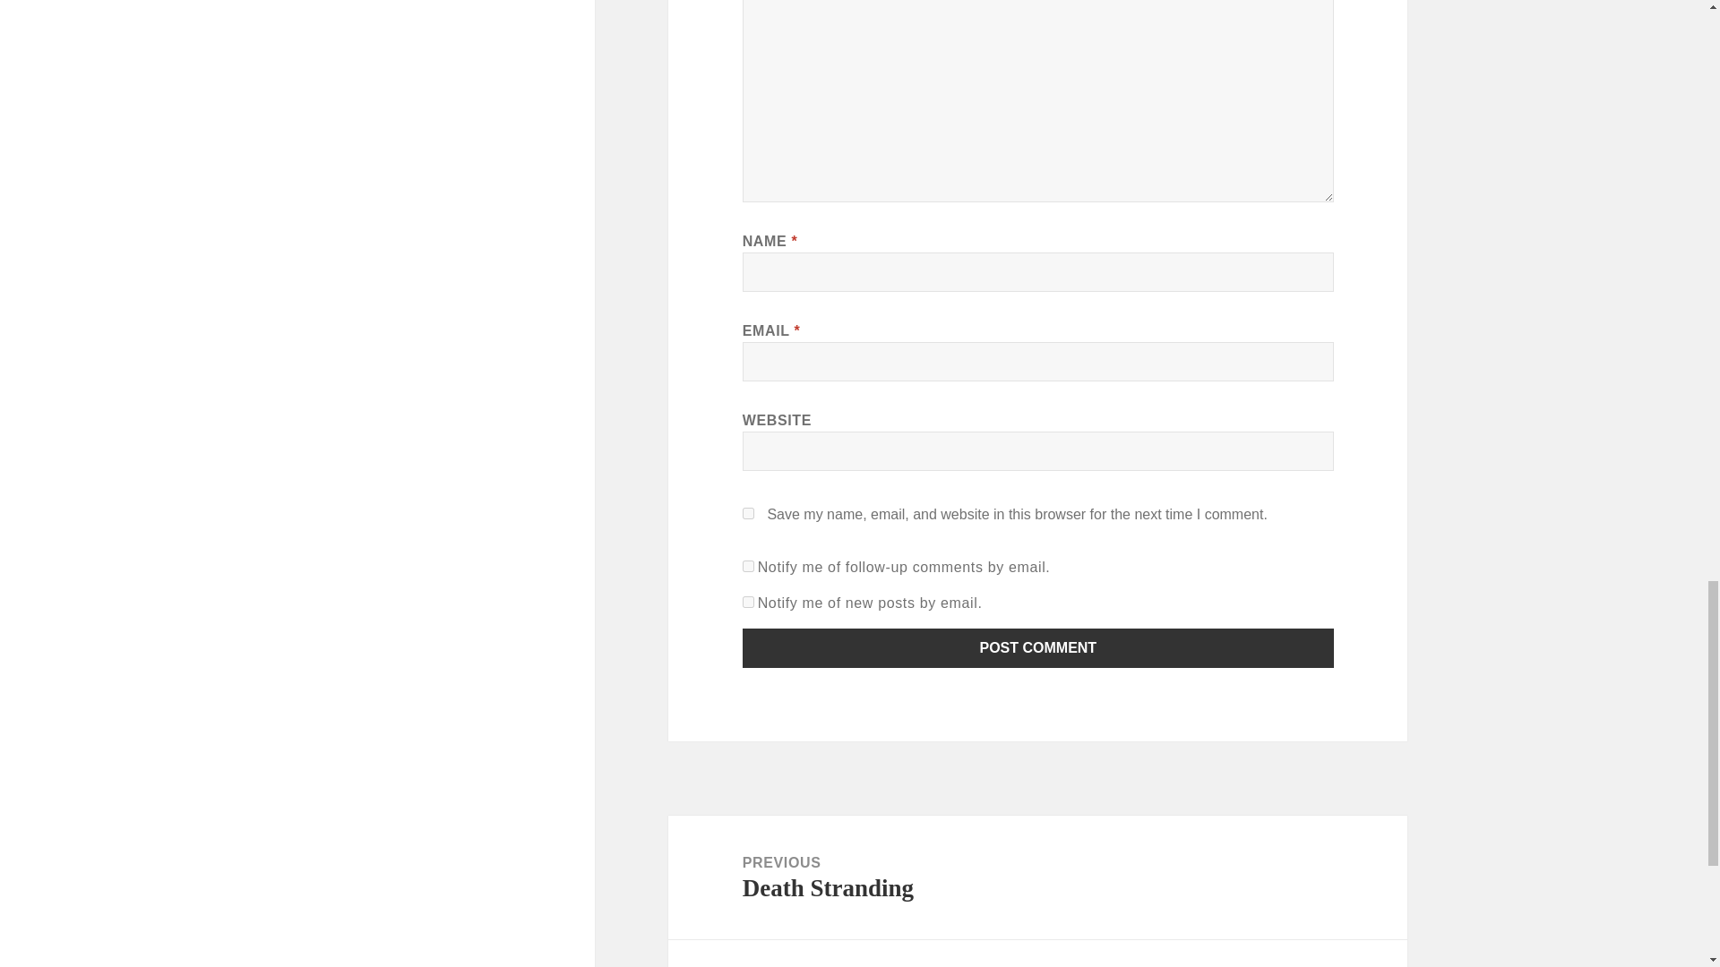  I want to click on Post Comment, so click(1038, 648).